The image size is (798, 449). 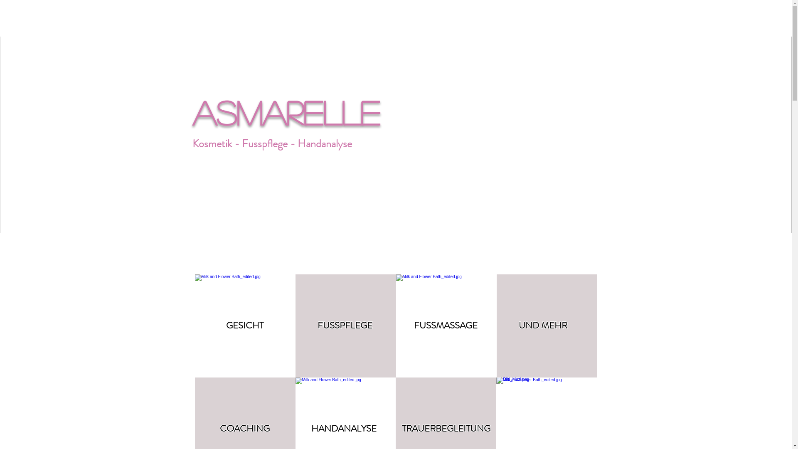 I want to click on HANDANALYSE, so click(x=343, y=428).